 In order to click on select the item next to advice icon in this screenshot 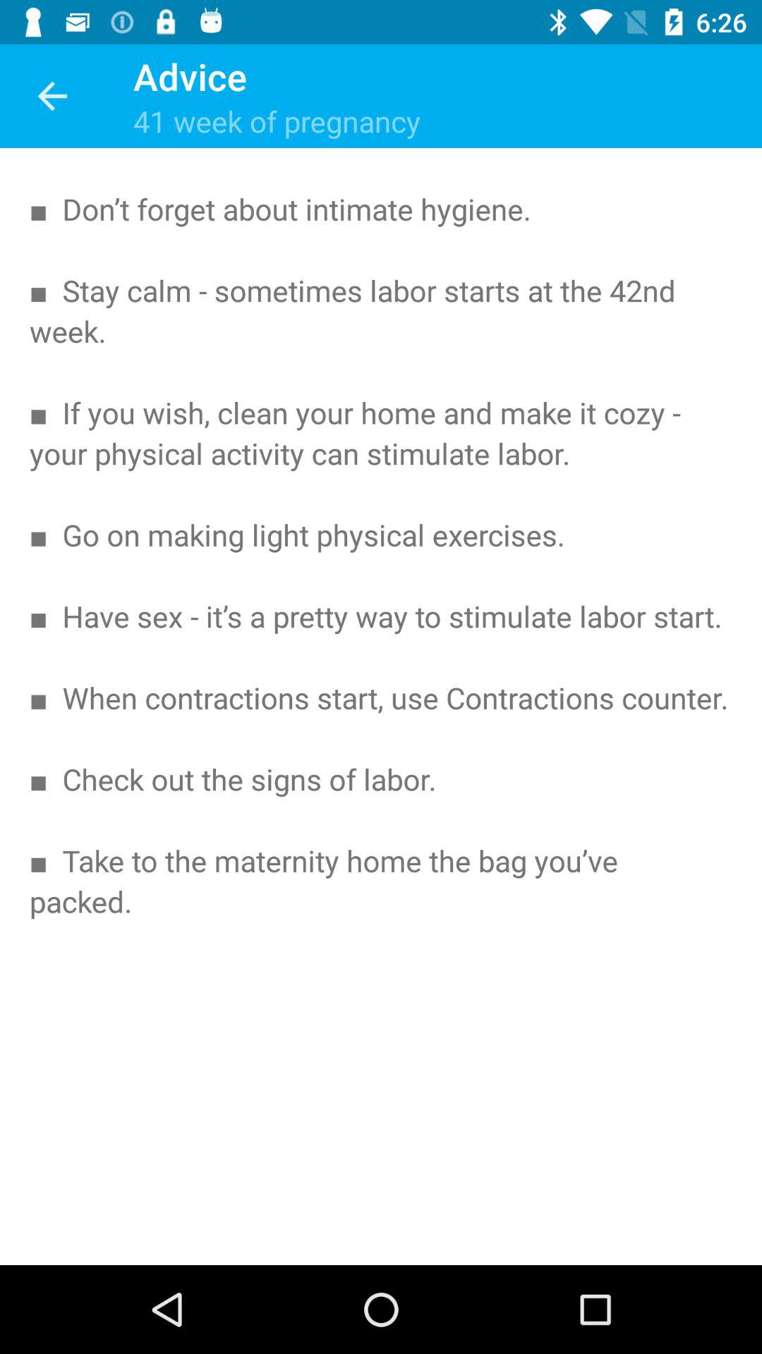, I will do `click(52, 96)`.